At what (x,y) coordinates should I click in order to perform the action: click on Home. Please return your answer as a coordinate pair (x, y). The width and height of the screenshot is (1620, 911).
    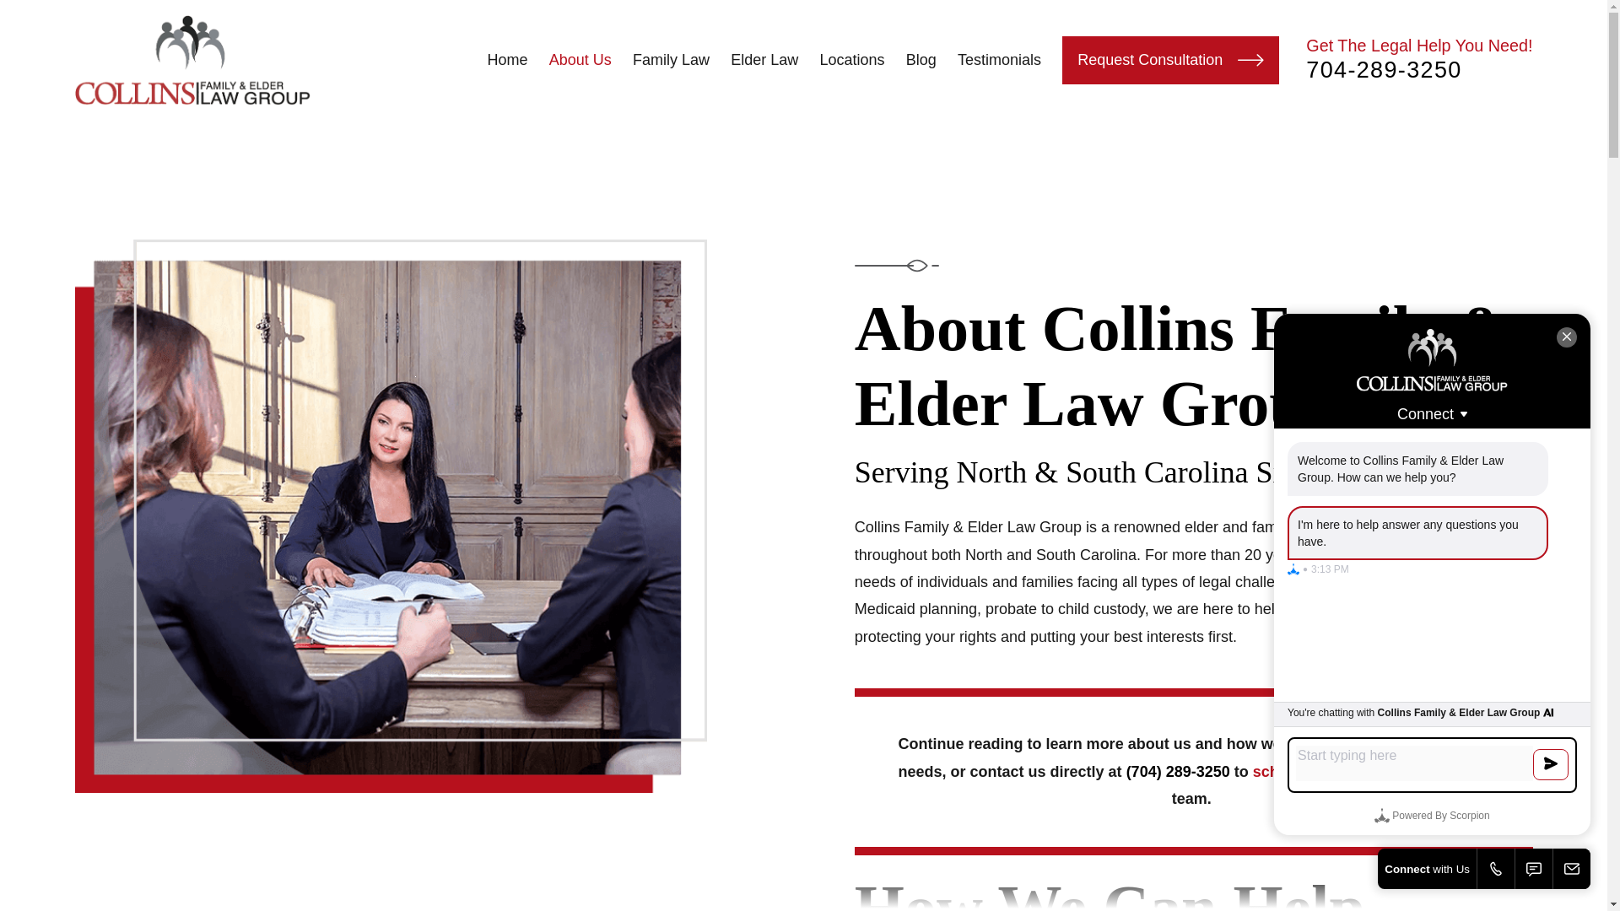
    Looking at the image, I should click on (192, 61).